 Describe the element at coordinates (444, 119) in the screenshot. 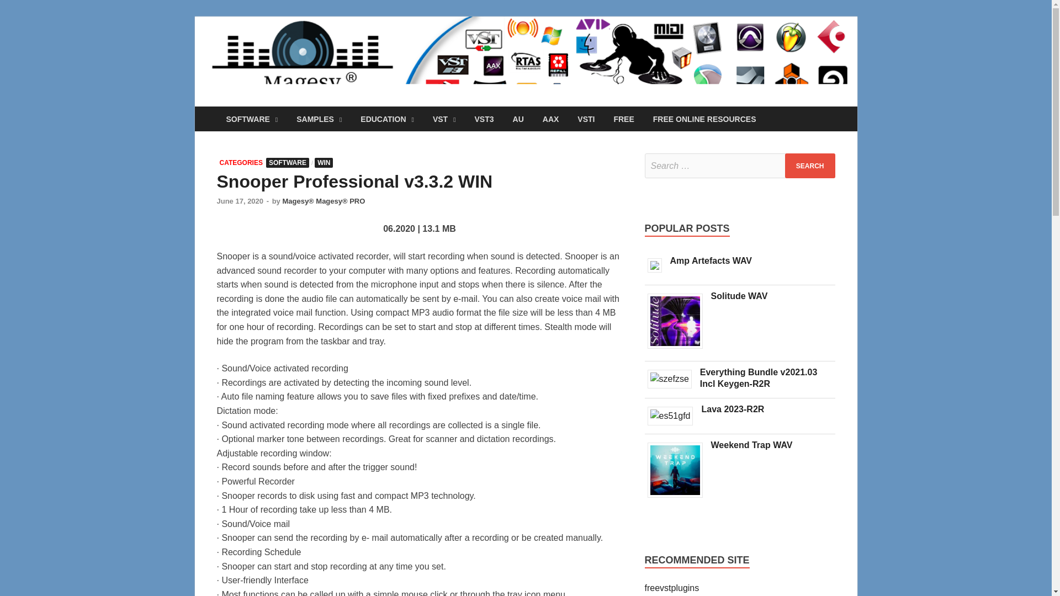

I see `VST` at that location.